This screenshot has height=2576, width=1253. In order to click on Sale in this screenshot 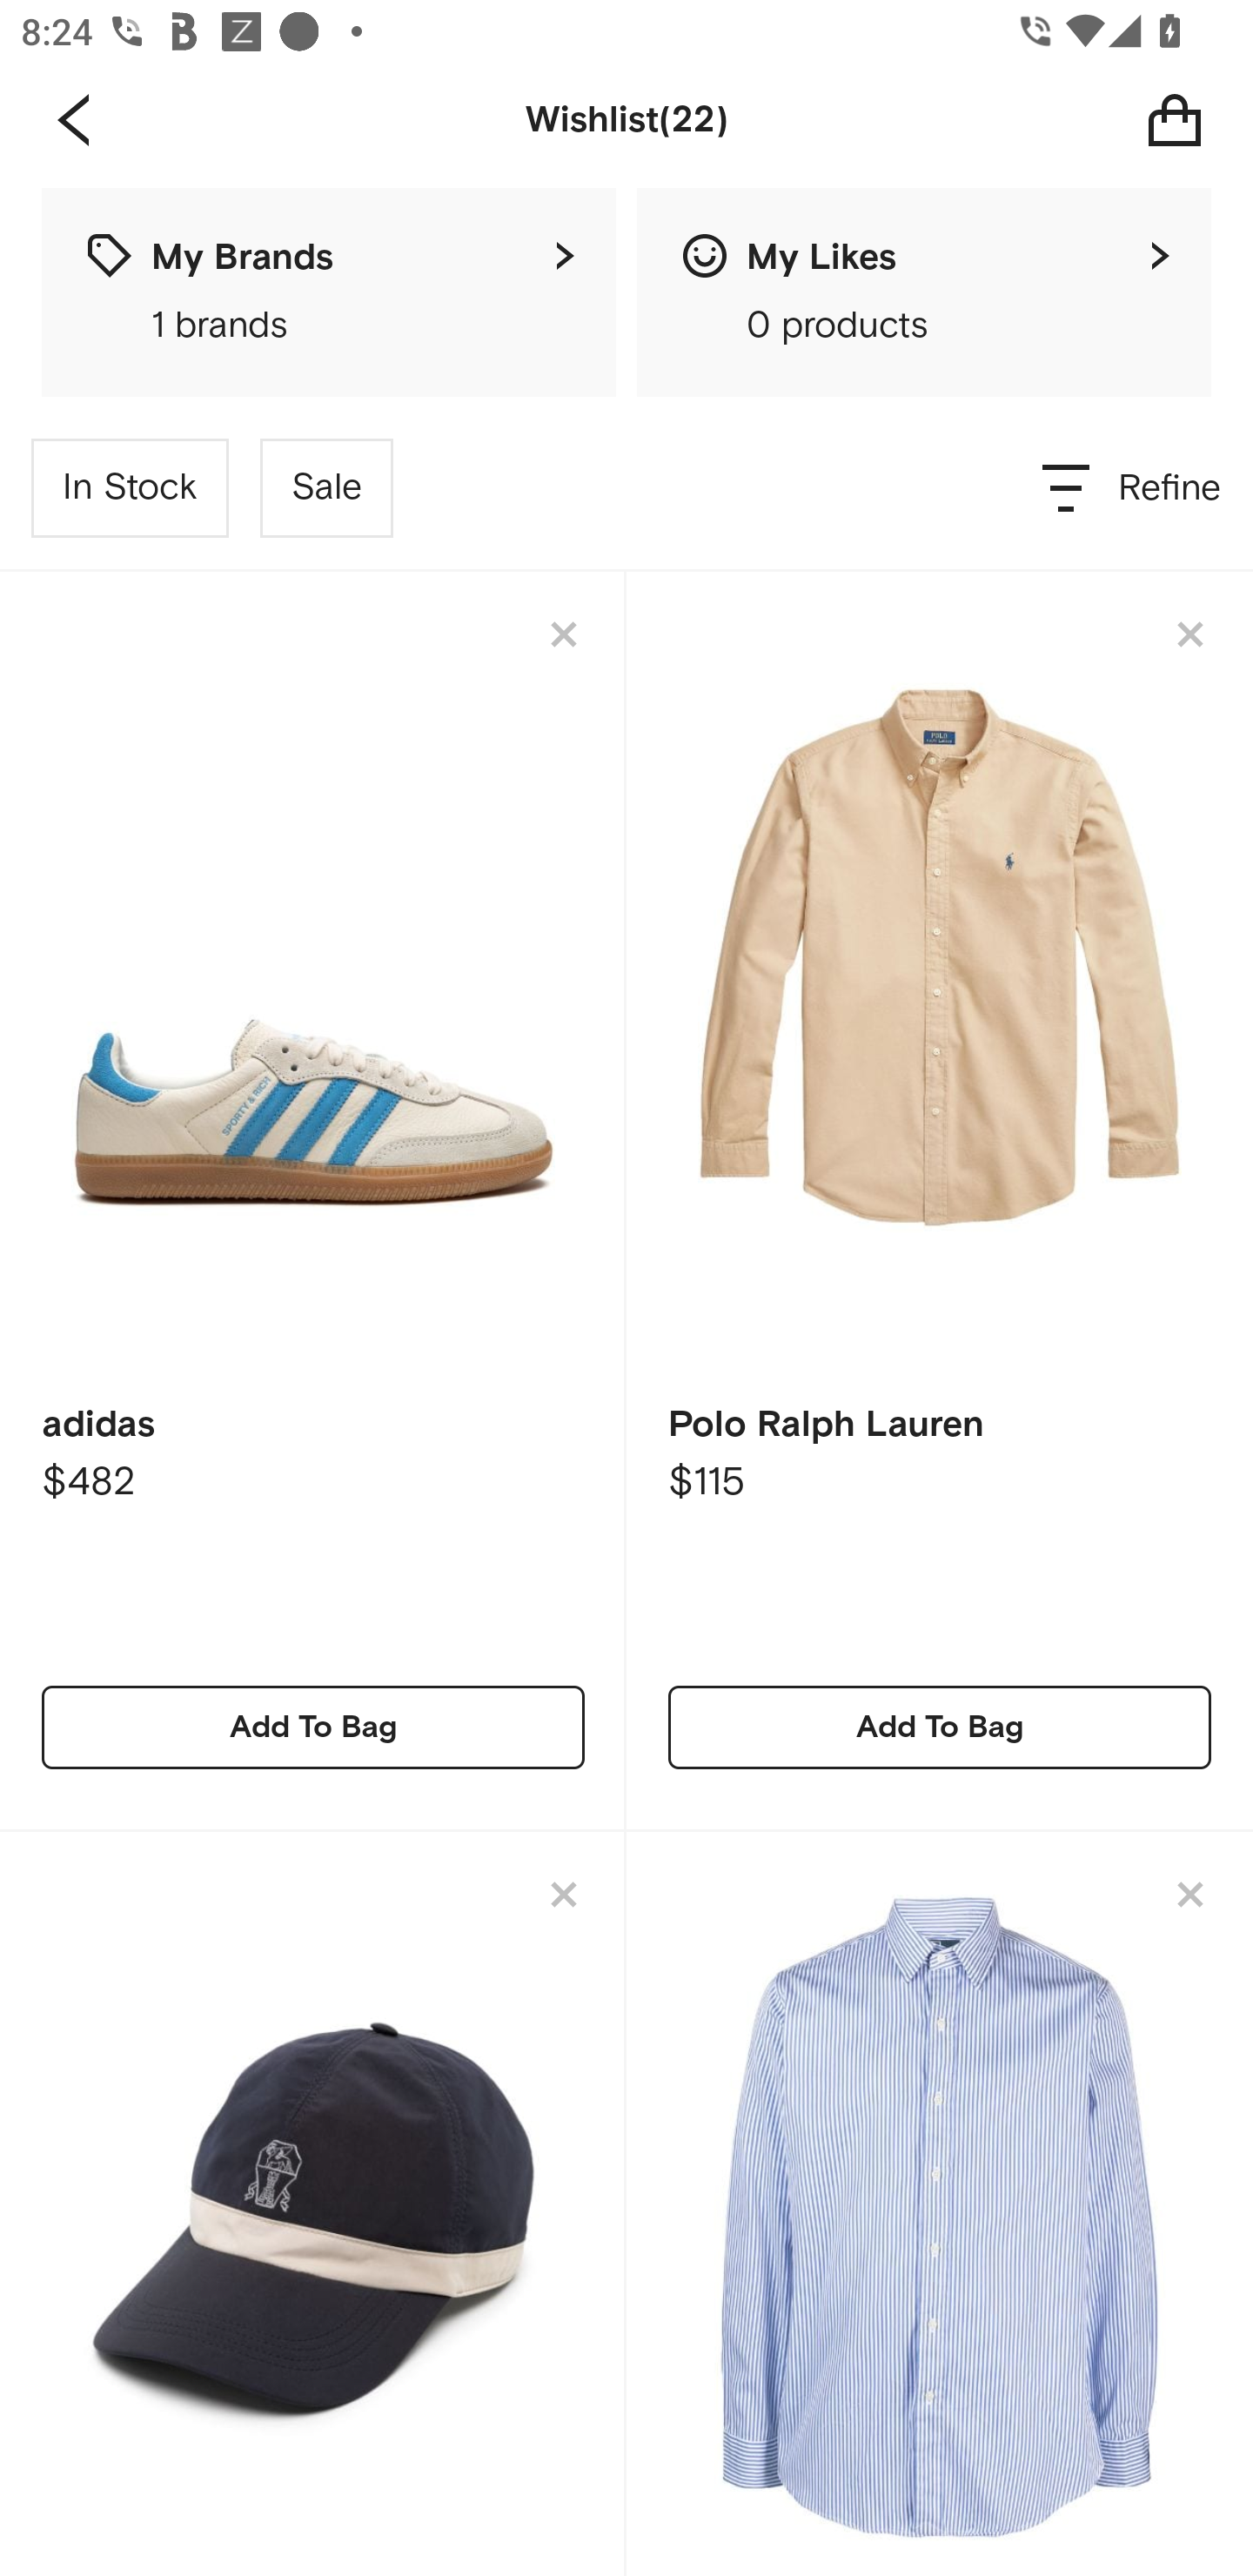, I will do `click(326, 487)`.